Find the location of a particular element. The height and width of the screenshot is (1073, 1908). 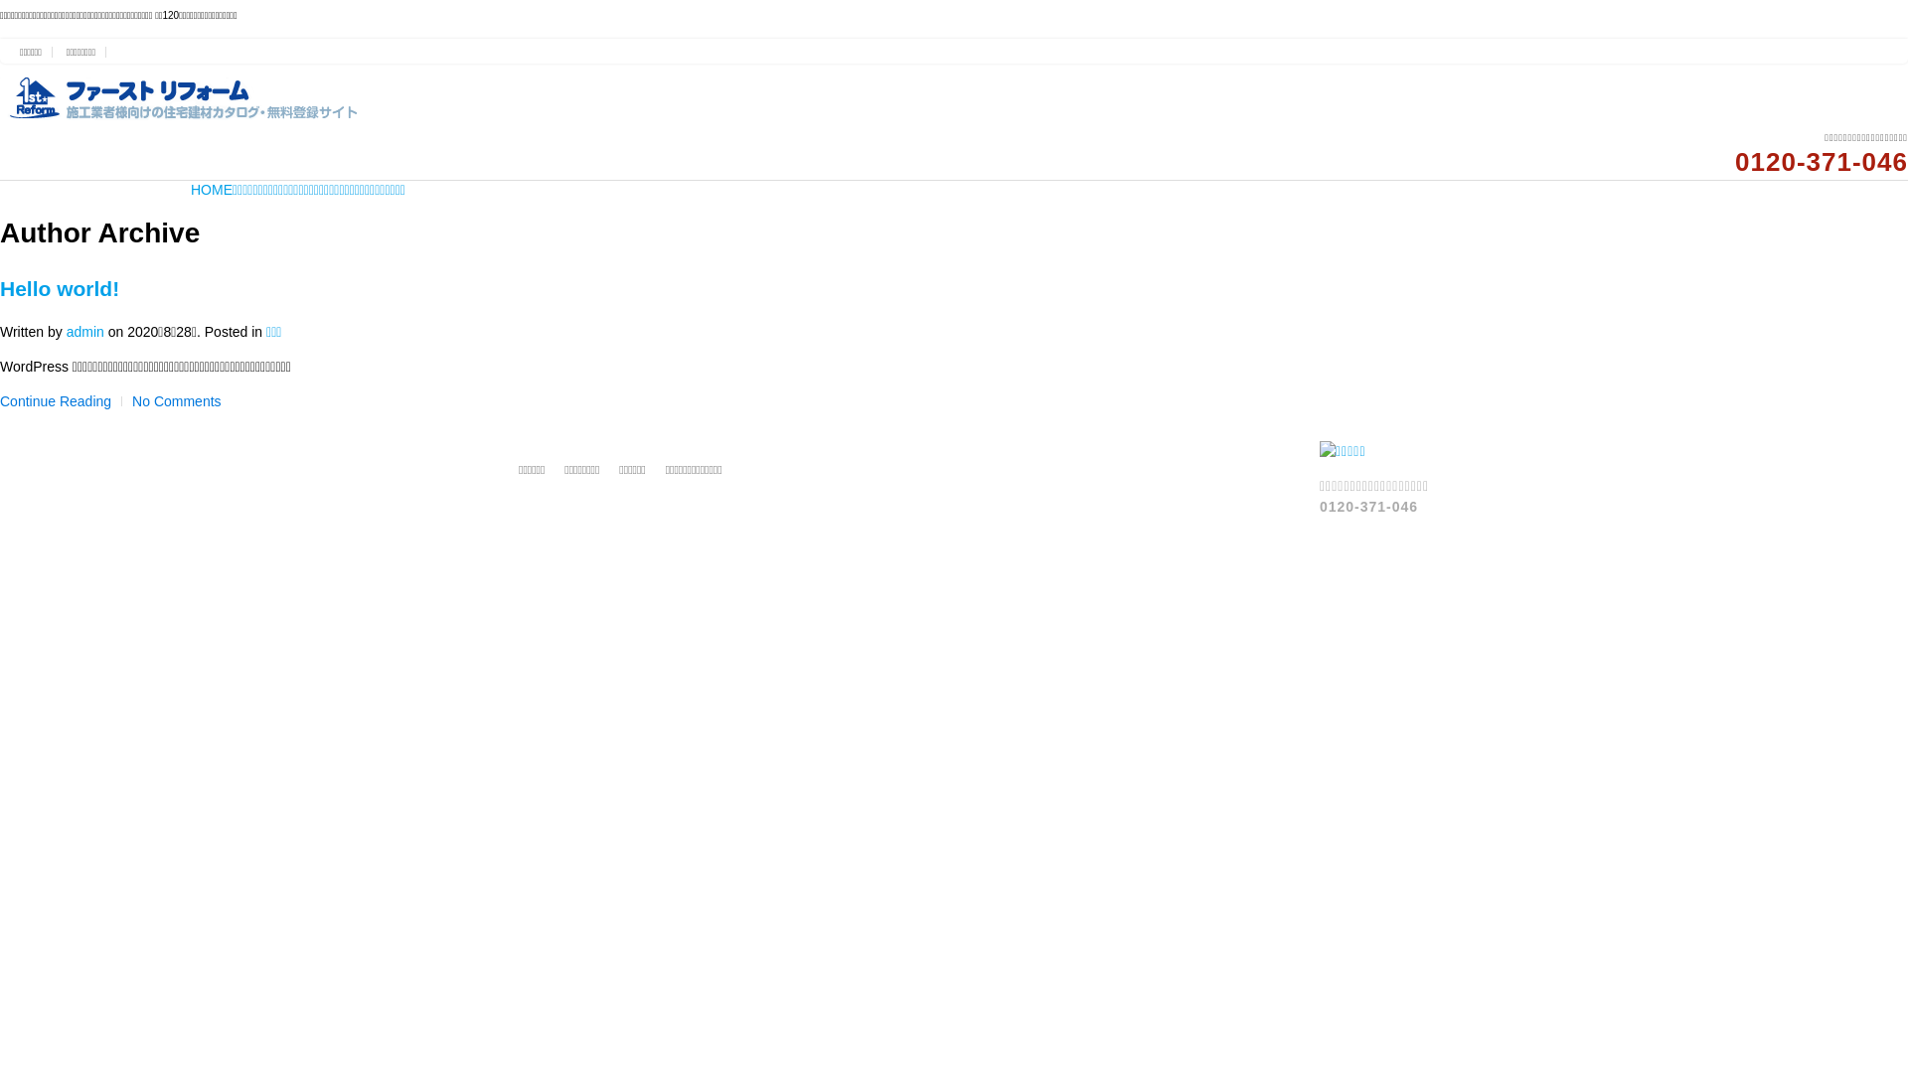

Continue Reading is located at coordinates (56, 401).